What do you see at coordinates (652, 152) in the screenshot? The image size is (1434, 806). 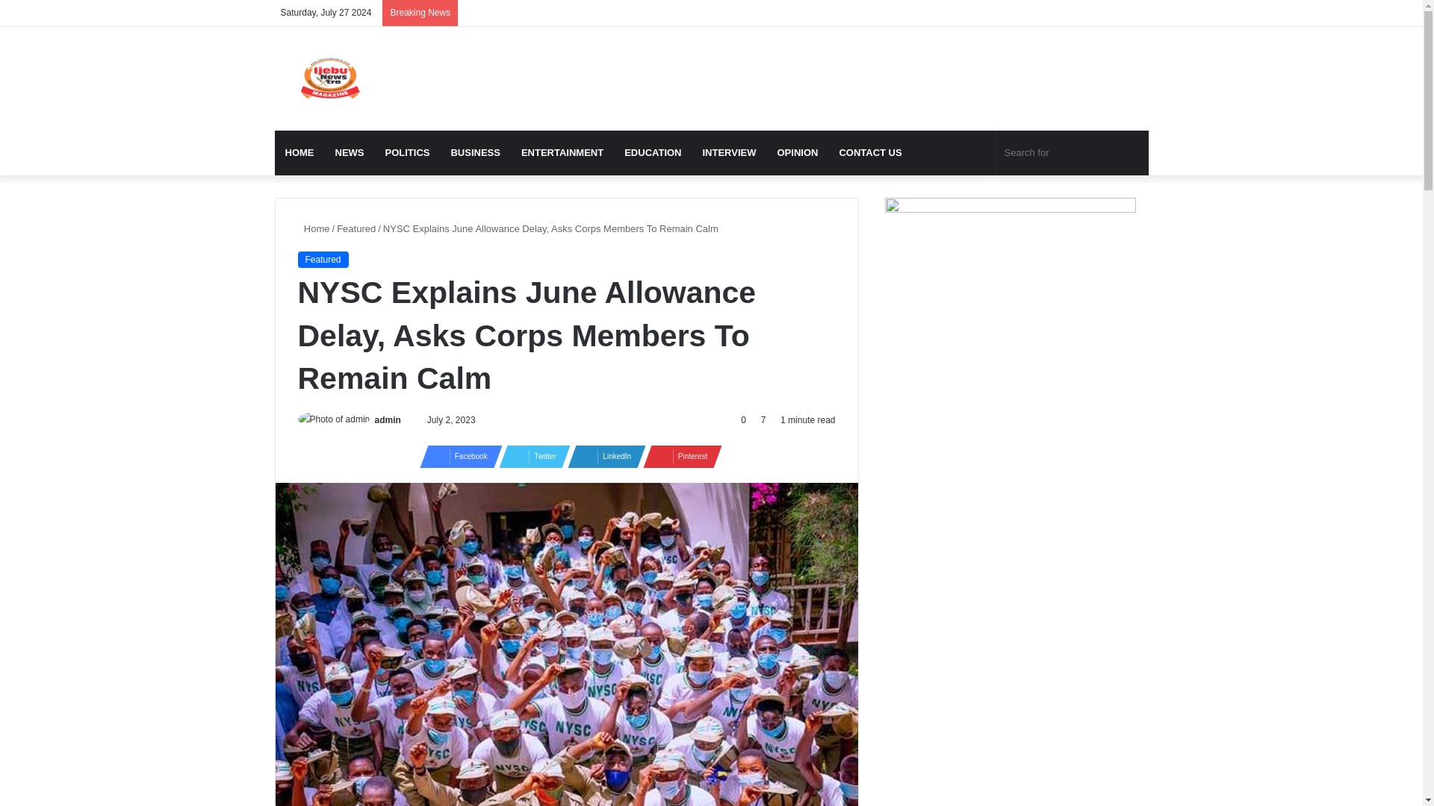 I see `EDUCATION` at bounding box center [652, 152].